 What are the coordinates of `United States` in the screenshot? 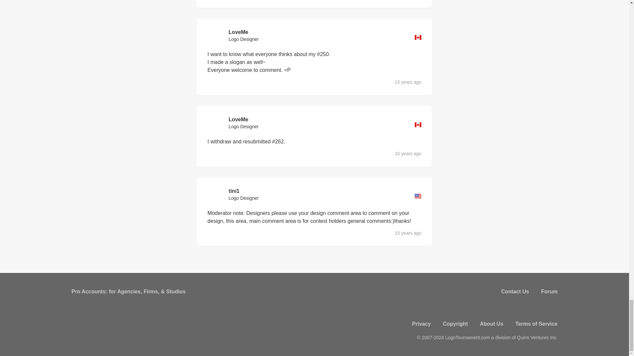 It's located at (418, 196).